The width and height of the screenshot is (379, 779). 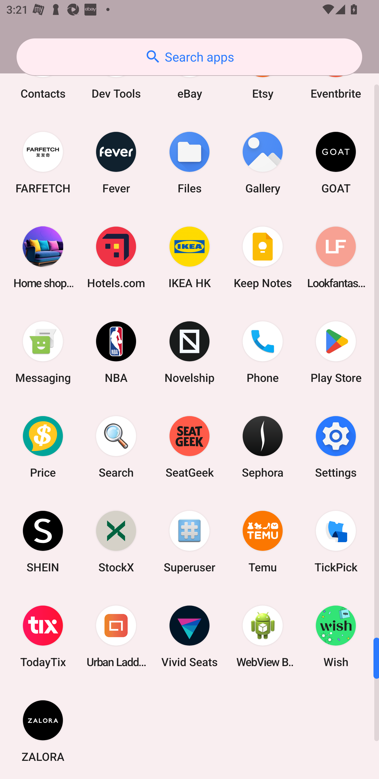 I want to click on Wish, so click(x=336, y=636).